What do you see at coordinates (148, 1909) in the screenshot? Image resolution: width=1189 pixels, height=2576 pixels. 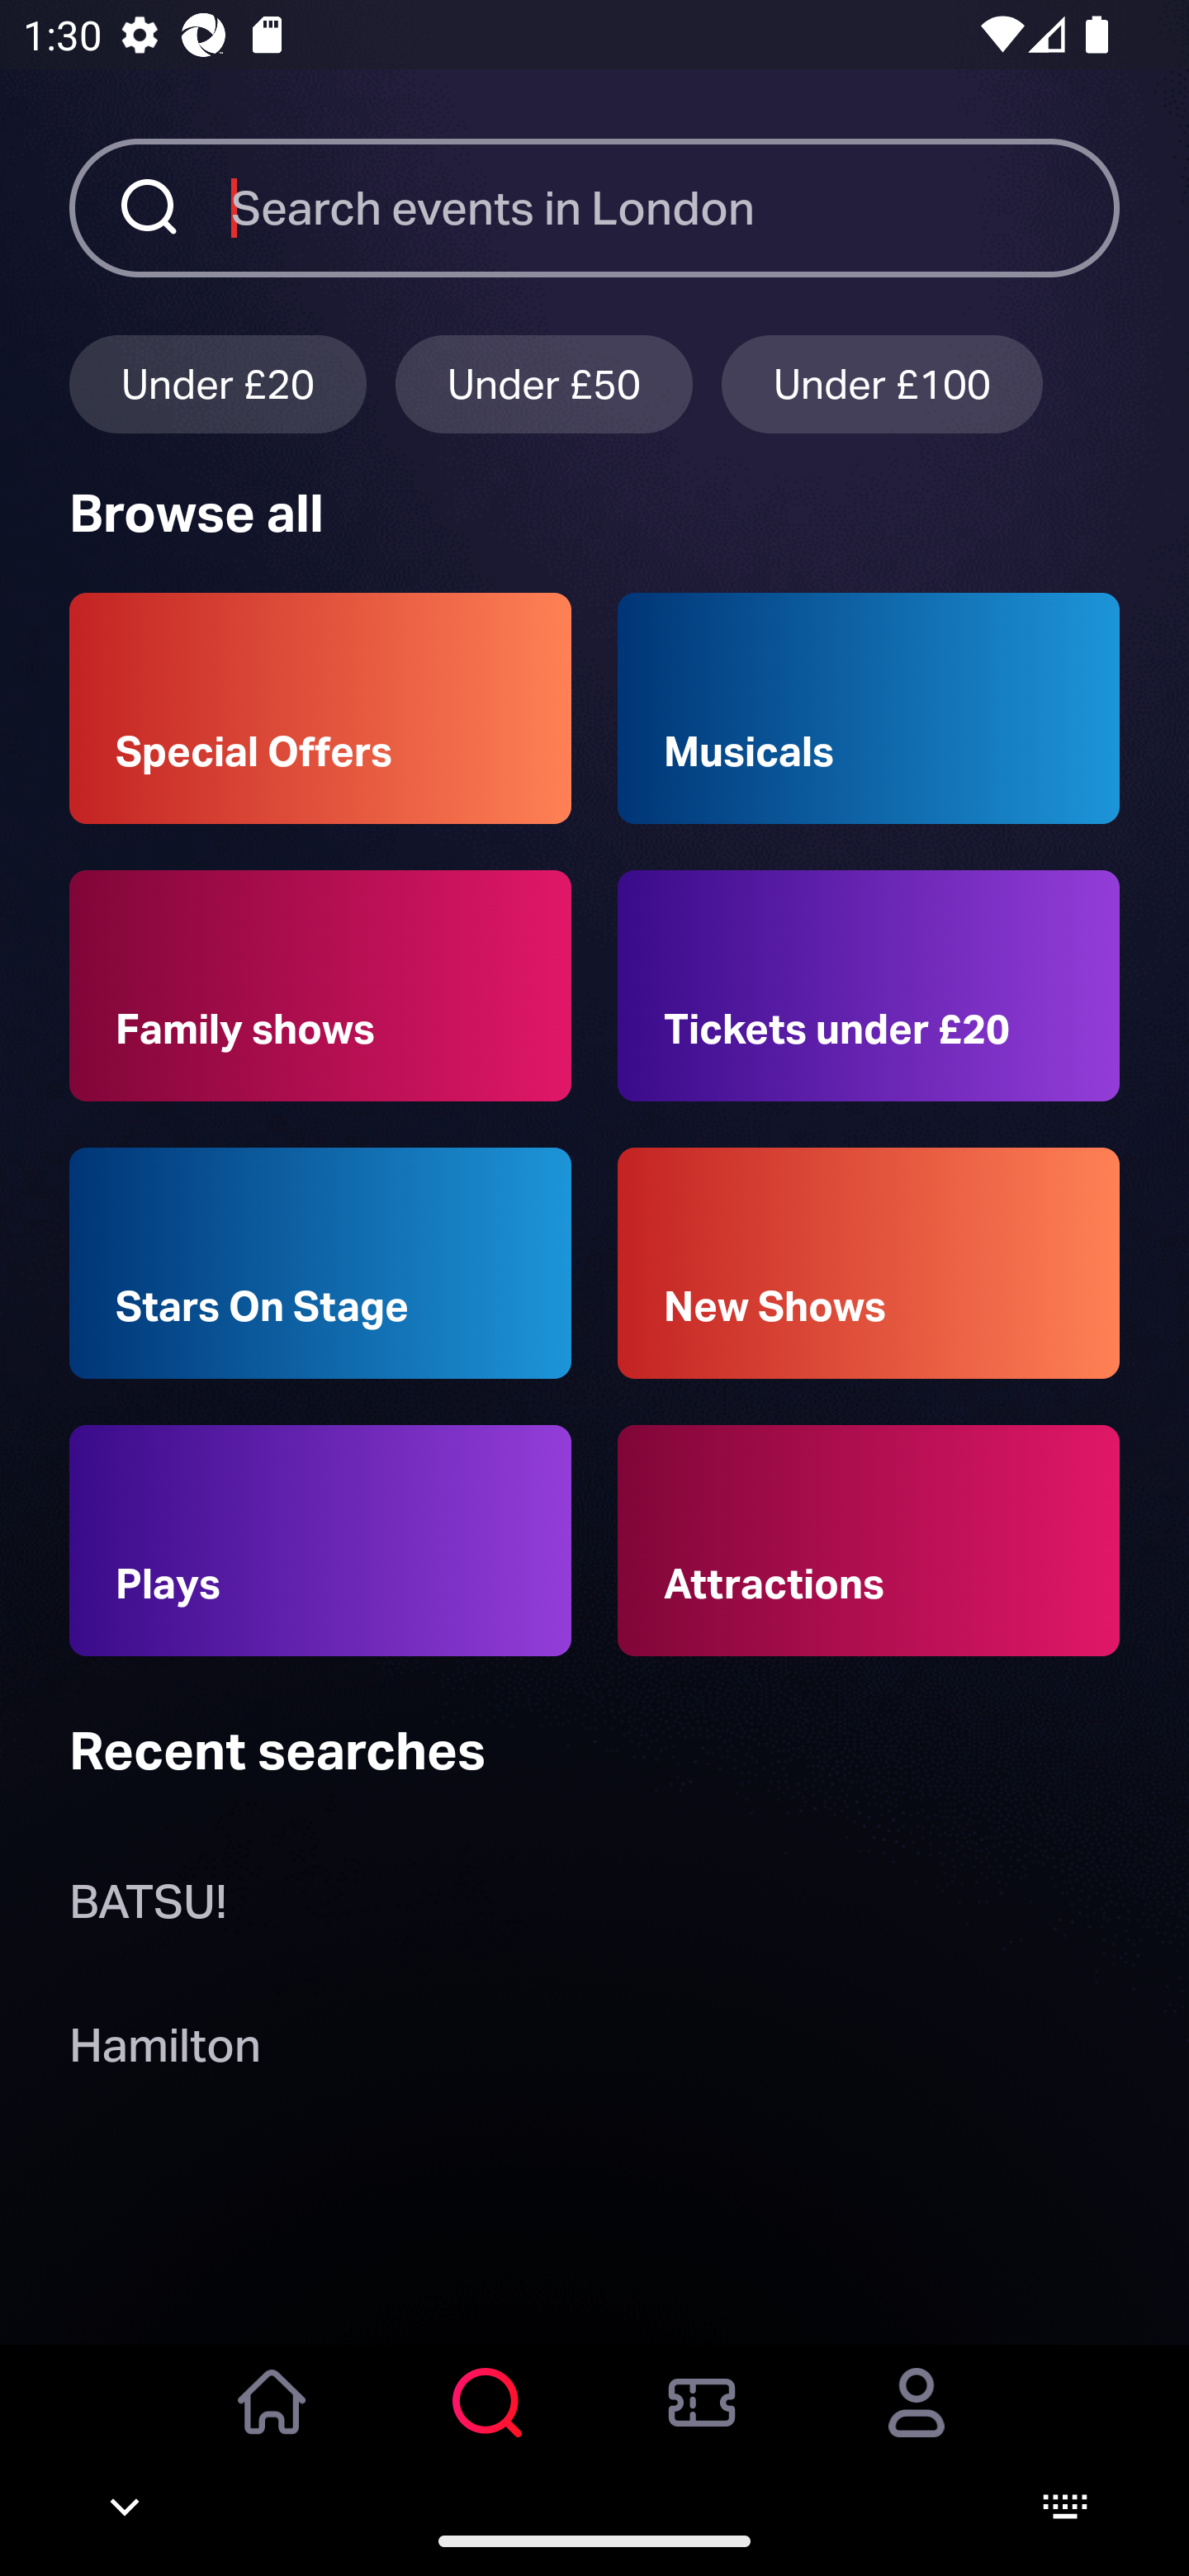 I see `BATSU!` at bounding box center [148, 1909].